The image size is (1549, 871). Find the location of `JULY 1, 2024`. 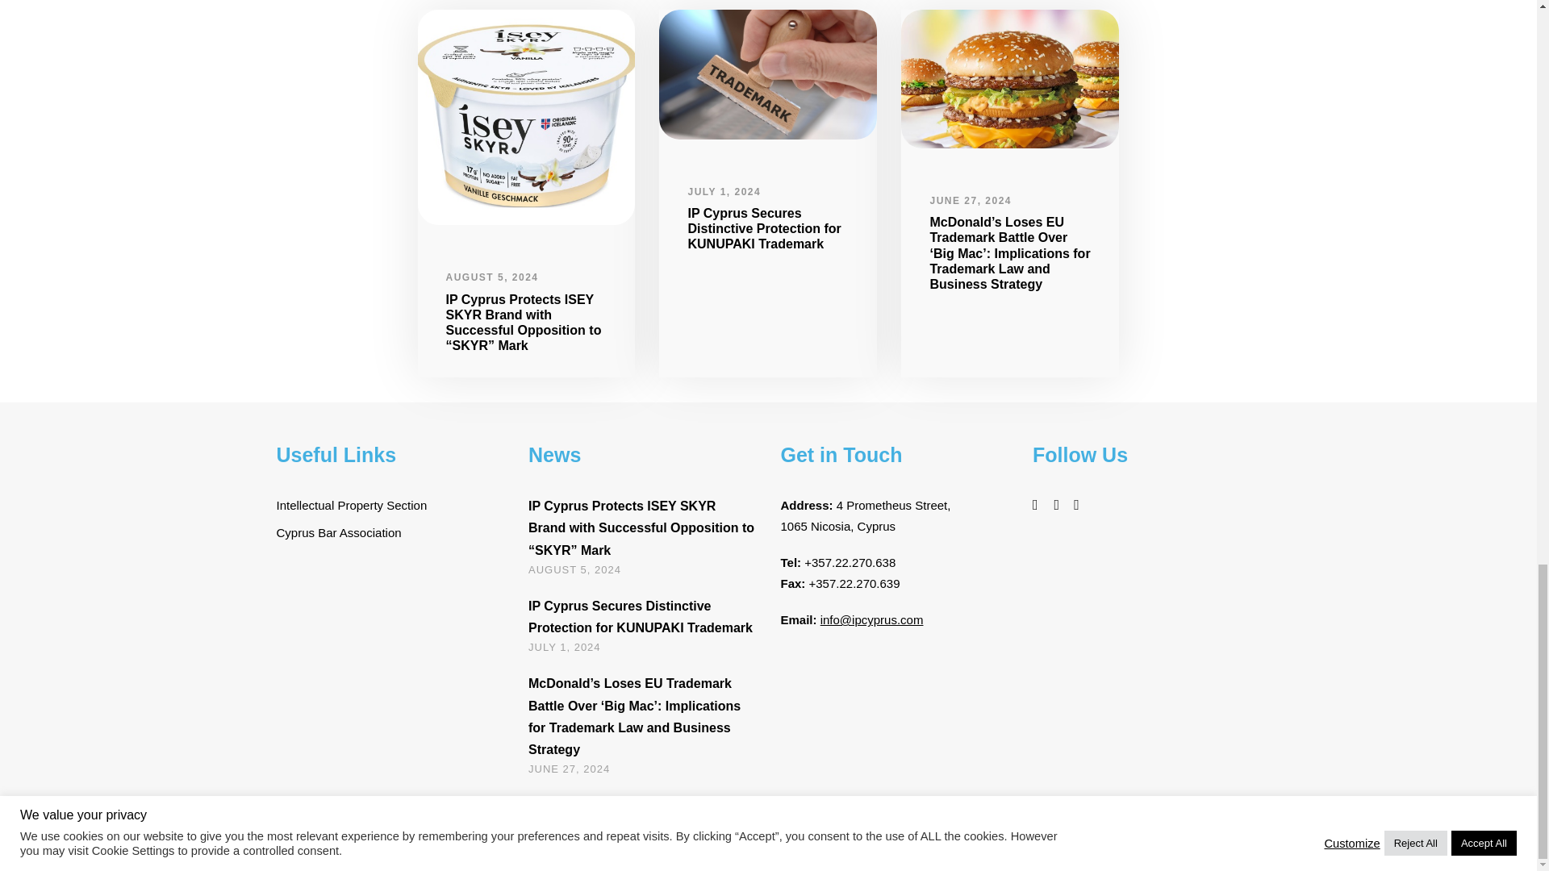

JULY 1, 2024 is located at coordinates (564, 647).